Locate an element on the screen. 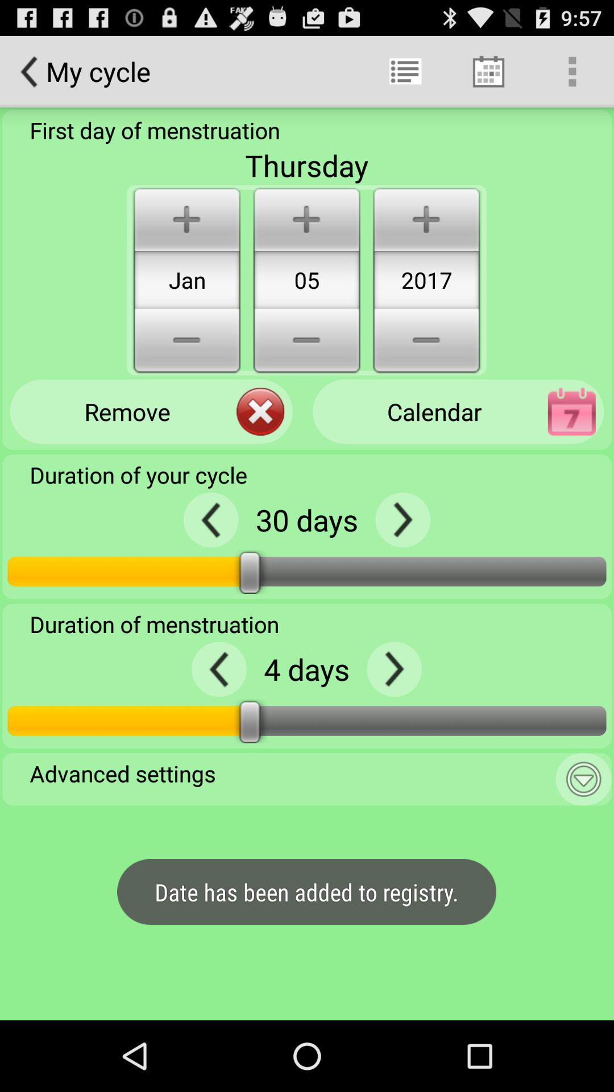 This screenshot has width=614, height=1092. go to back is located at coordinates (219, 669).